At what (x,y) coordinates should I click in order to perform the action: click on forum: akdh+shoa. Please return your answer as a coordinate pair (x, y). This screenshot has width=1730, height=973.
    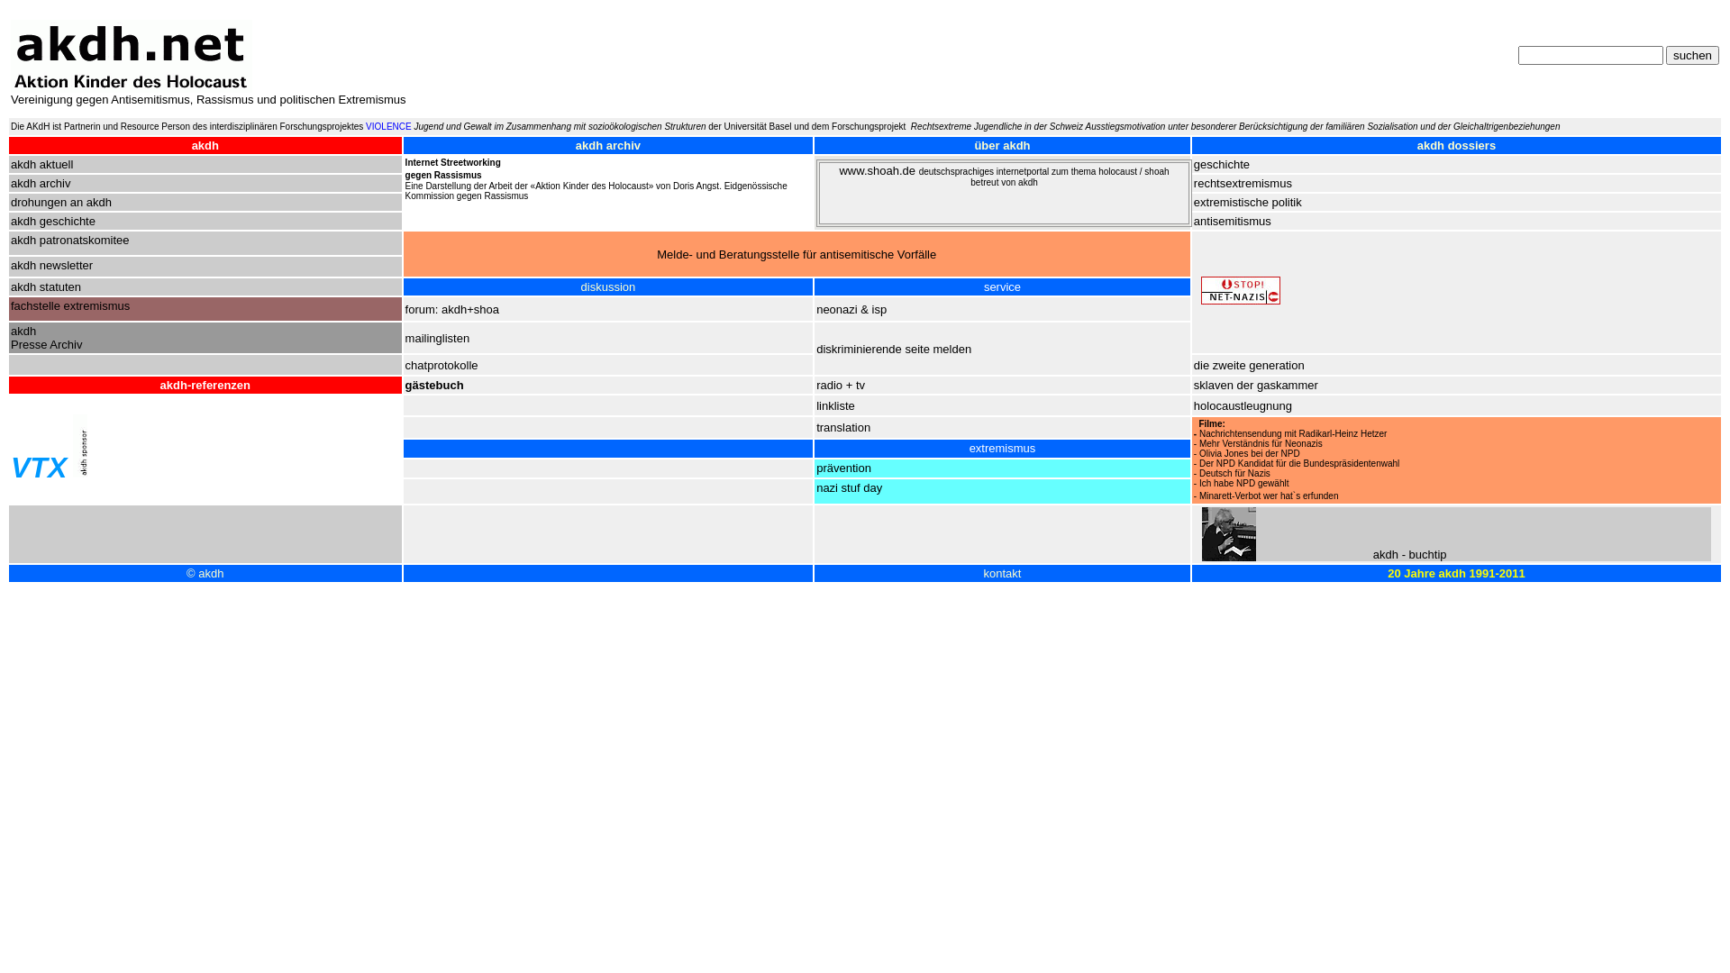
    Looking at the image, I should click on (452, 310).